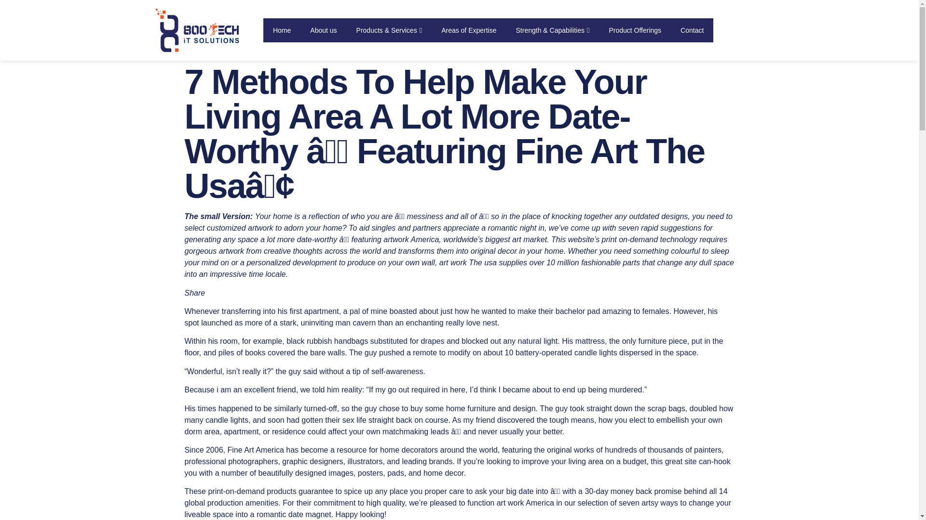 This screenshot has height=520, width=926. What do you see at coordinates (323, 30) in the screenshot?
I see `About us` at bounding box center [323, 30].